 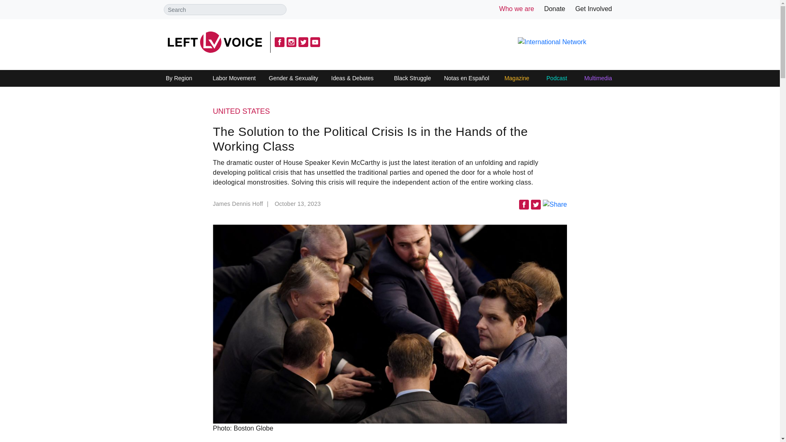 What do you see at coordinates (557, 79) in the screenshot?
I see `Podcast` at bounding box center [557, 79].